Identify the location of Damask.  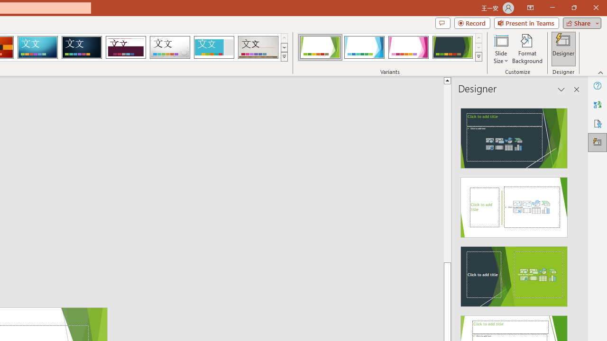
(82, 47).